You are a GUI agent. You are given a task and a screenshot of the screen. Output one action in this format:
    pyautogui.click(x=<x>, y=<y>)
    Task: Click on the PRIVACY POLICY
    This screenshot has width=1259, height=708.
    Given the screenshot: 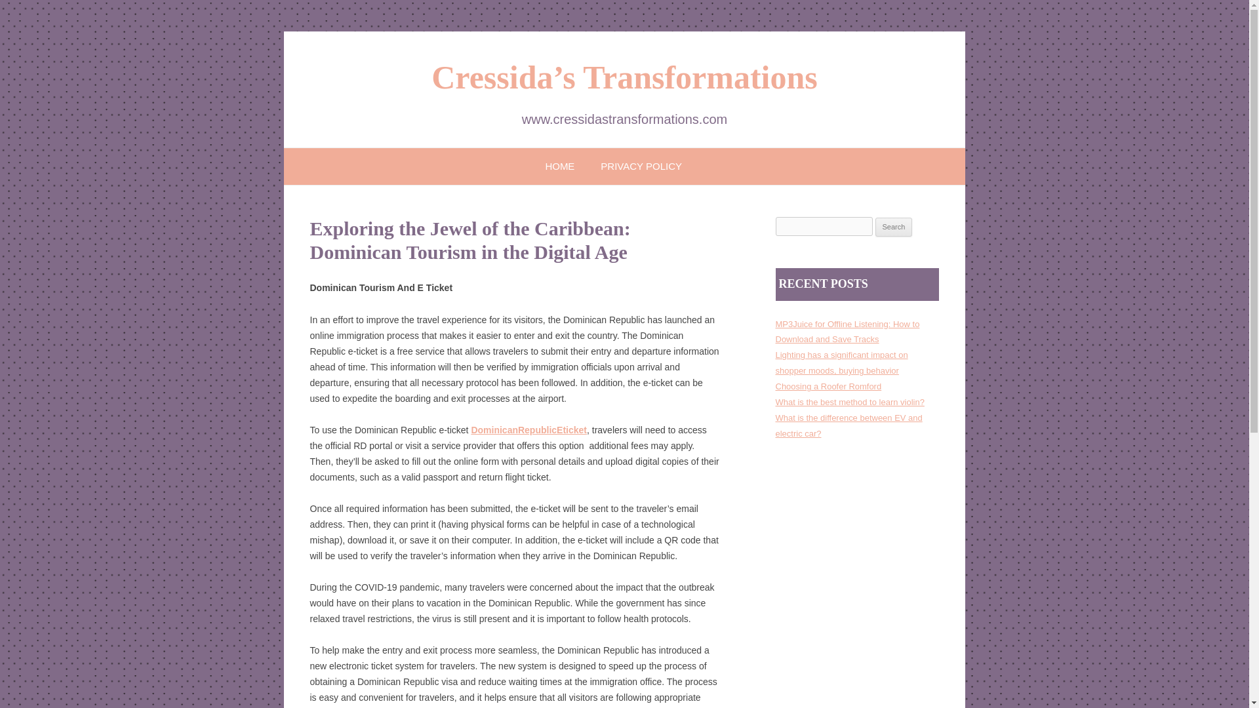 What is the action you would take?
    pyautogui.click(x=641, y=165)
    